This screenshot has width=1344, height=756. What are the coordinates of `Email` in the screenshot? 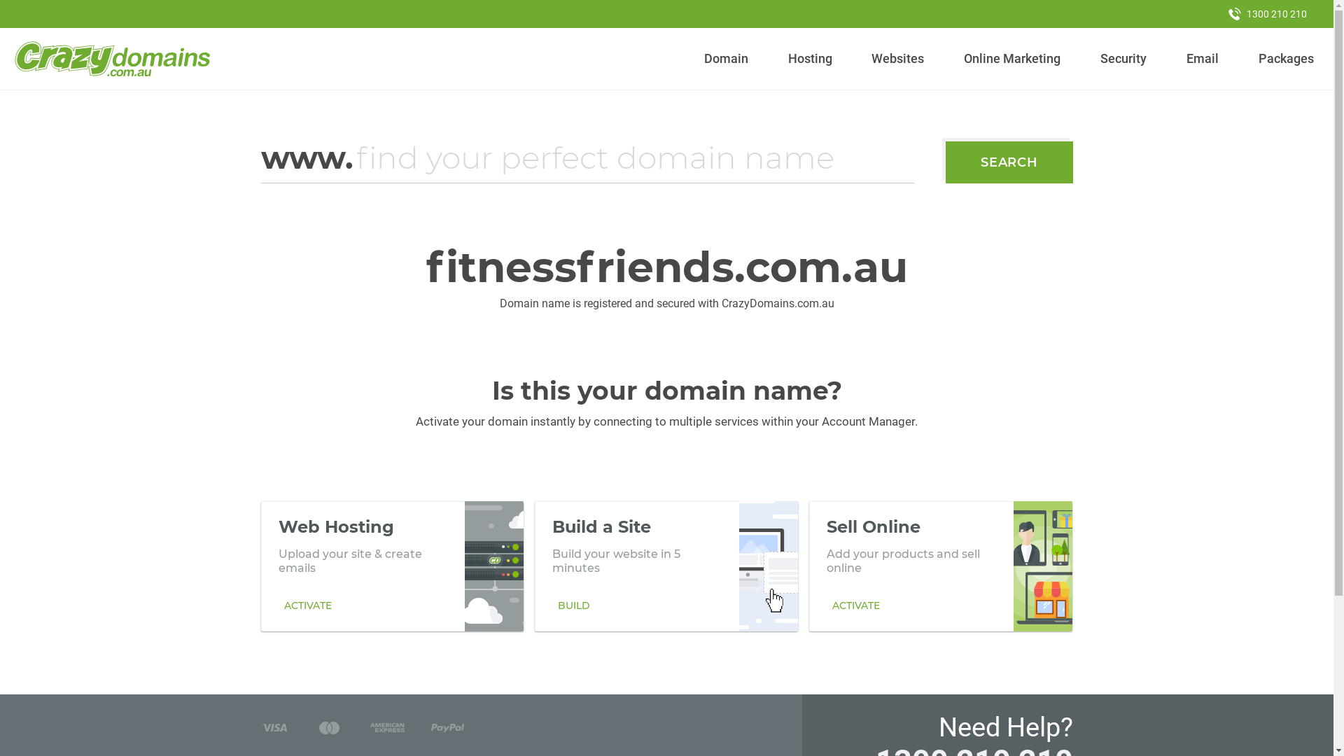 It's located at (1203, 59).